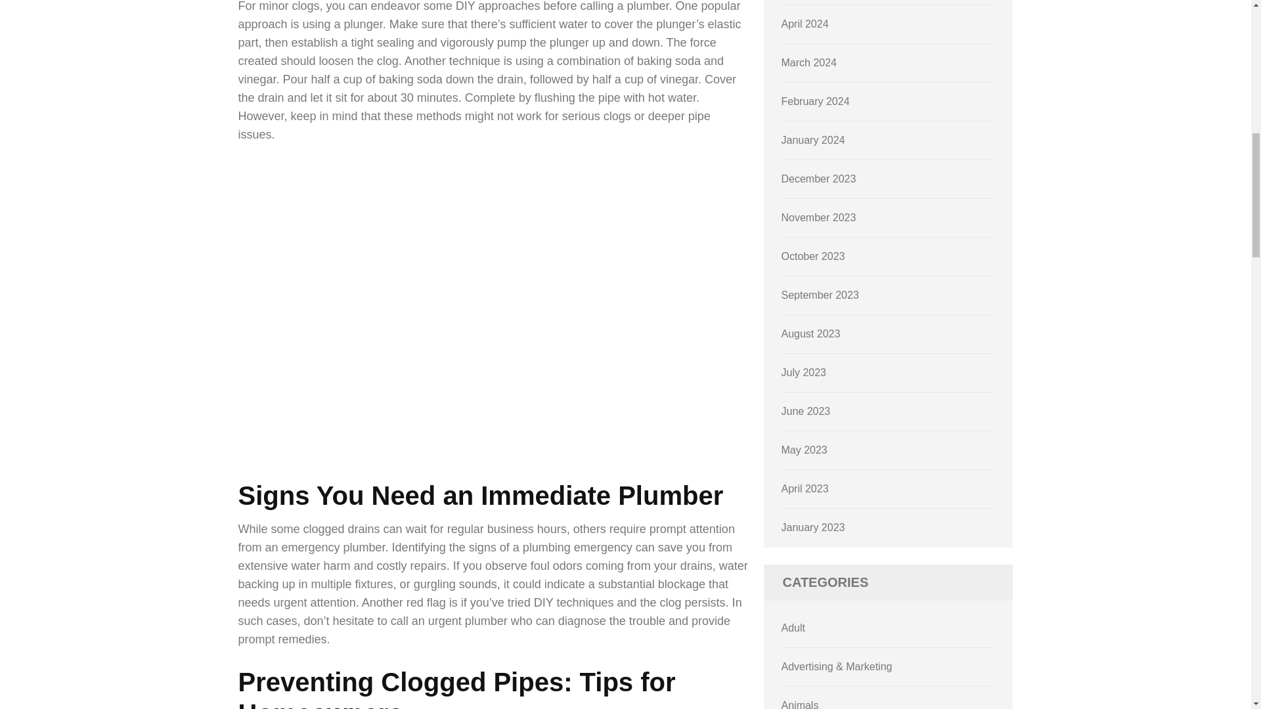  I want to click on January 2023, so click(813, 527).